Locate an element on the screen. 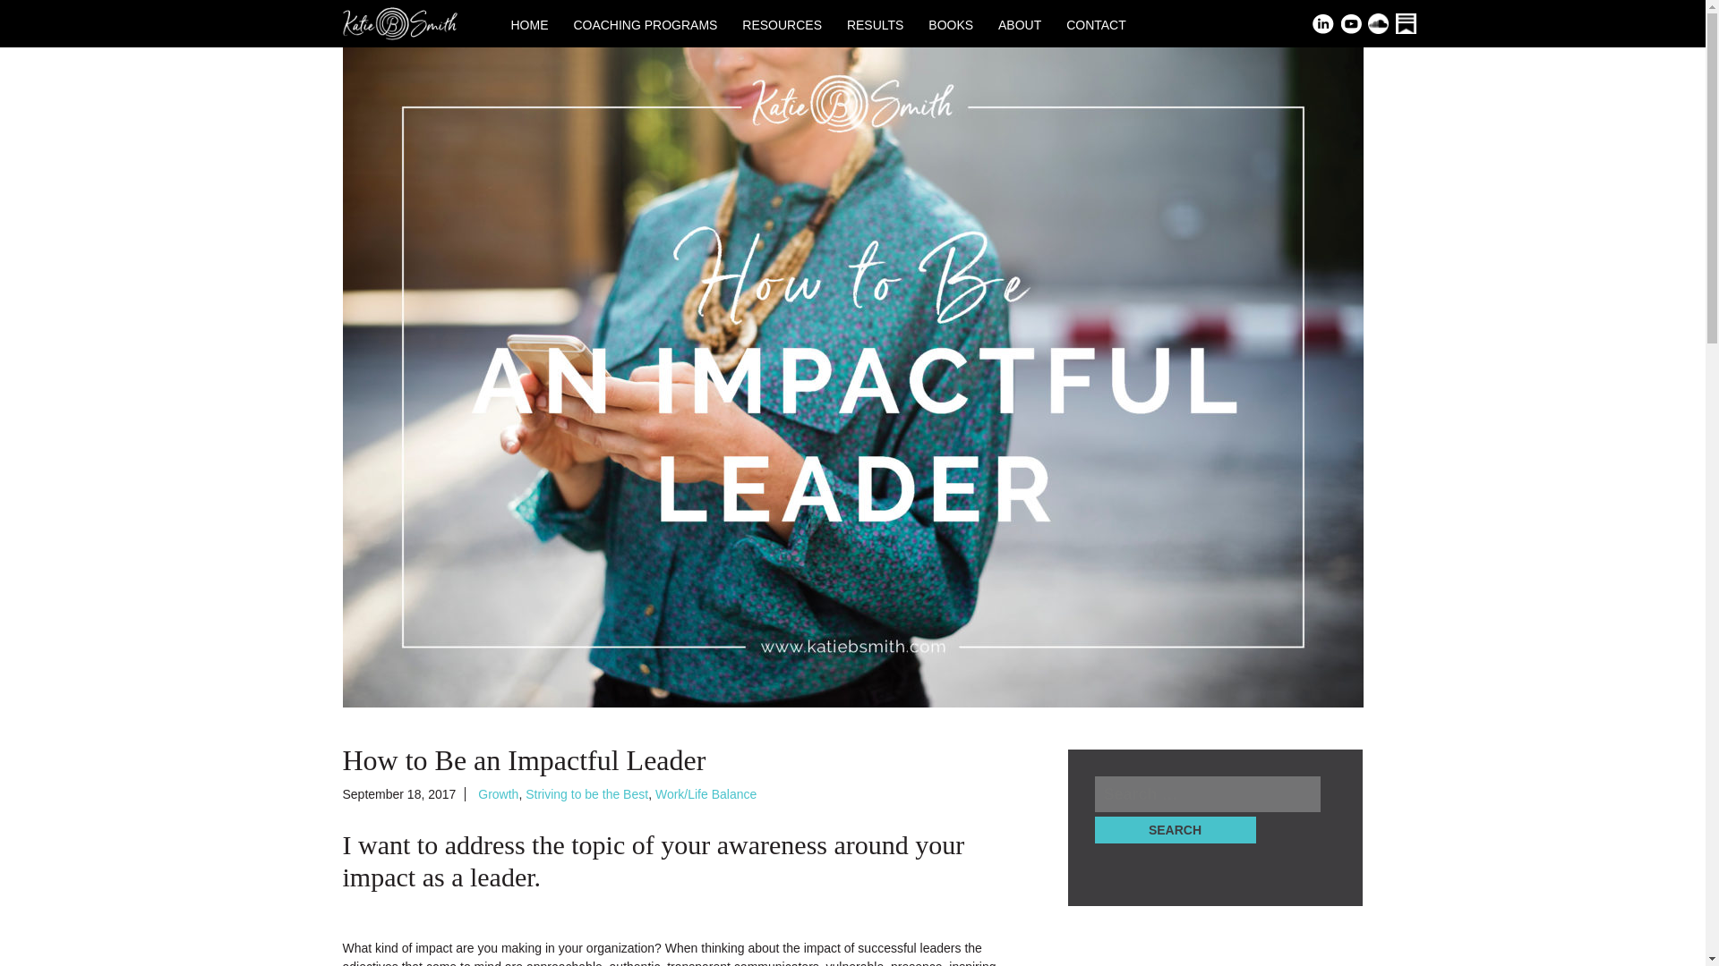  Katie B Smith is located at coordinates (399, 22).